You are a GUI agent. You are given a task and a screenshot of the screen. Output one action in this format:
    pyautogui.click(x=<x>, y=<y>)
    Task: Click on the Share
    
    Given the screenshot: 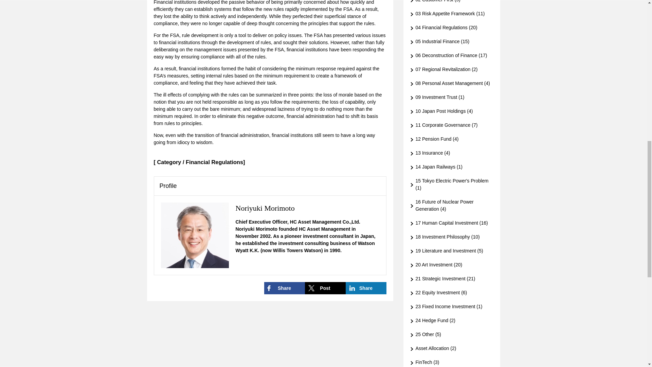 What is the action you would take?
    pyautogui.click(x=285, y=288)
    